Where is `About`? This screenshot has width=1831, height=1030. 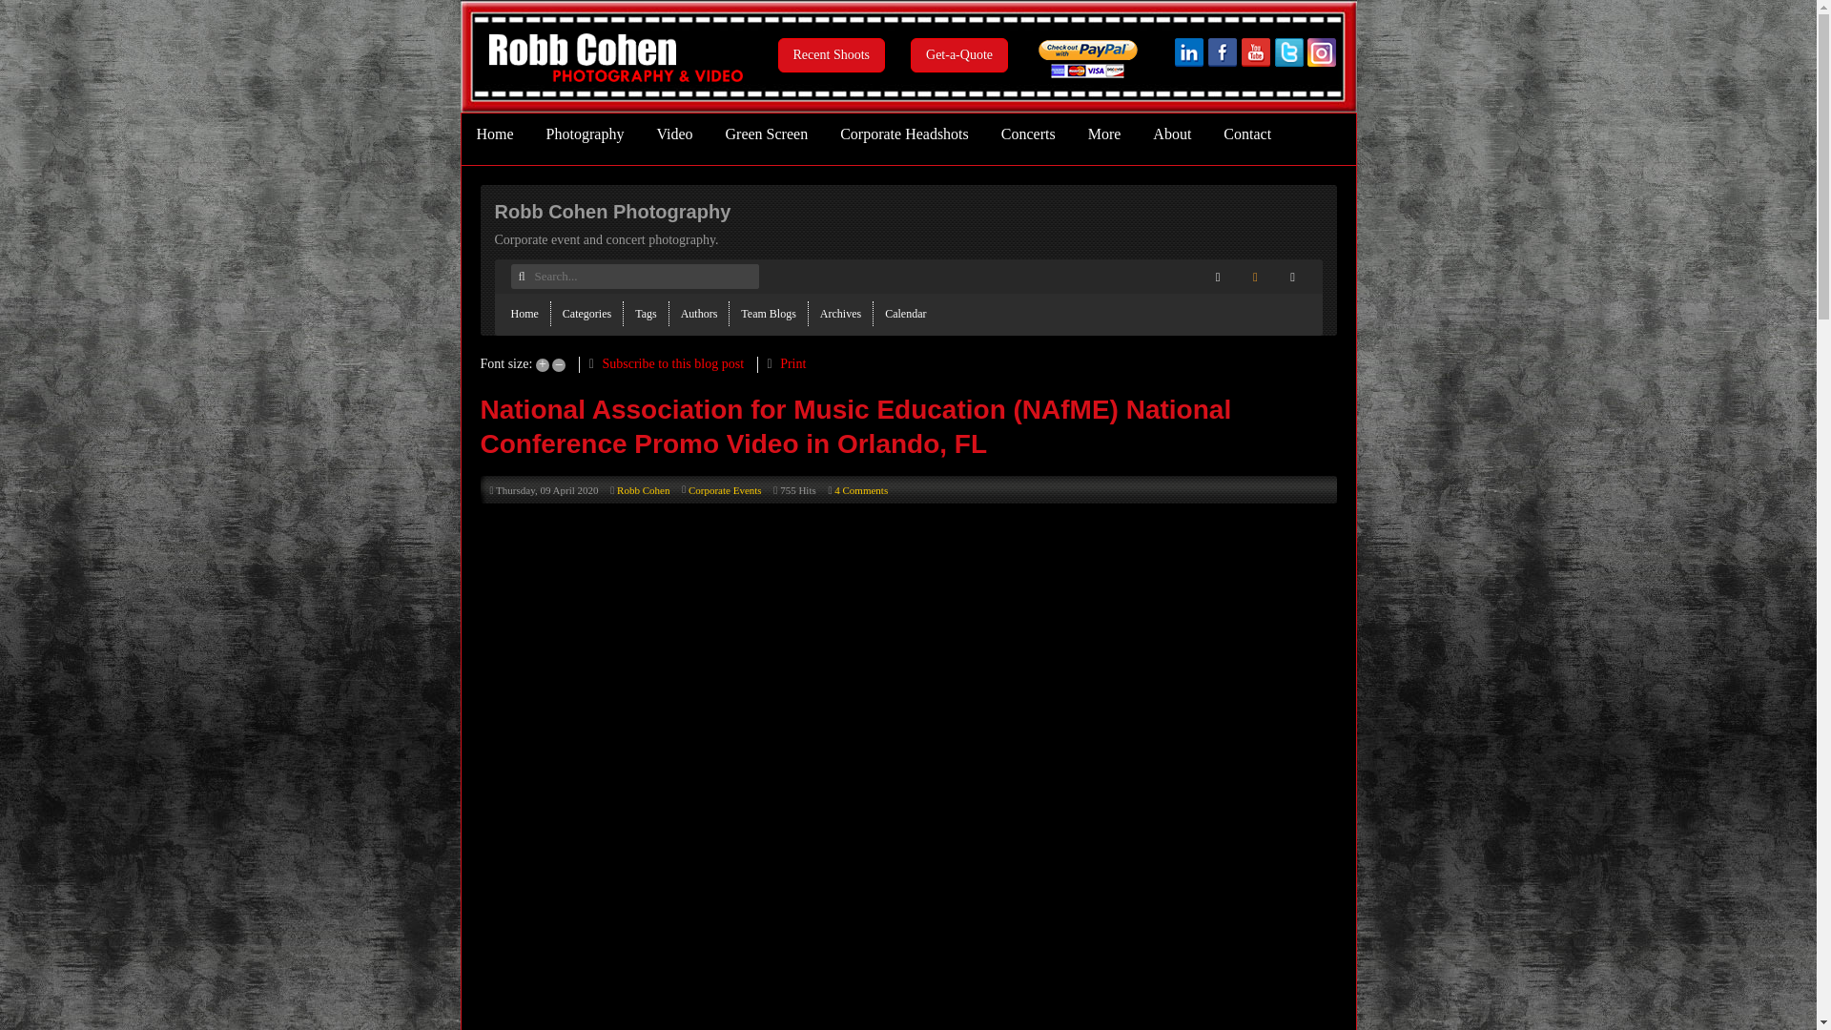 About is located at coordinates (1171, 134).